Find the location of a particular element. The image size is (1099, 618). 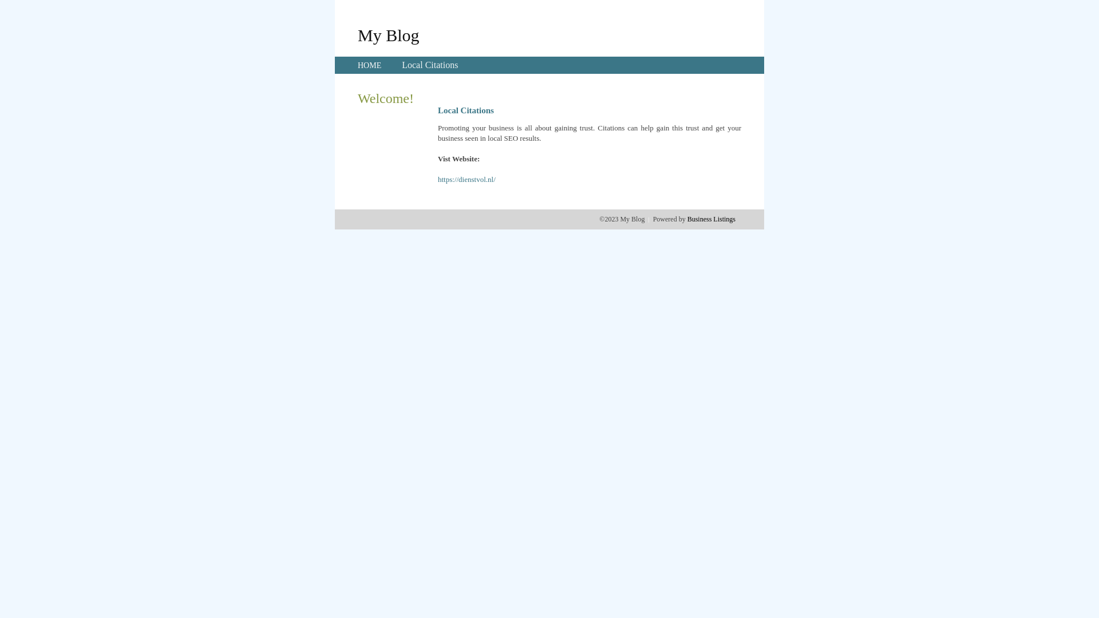

Local Citations is located at coordinates (430, 65).